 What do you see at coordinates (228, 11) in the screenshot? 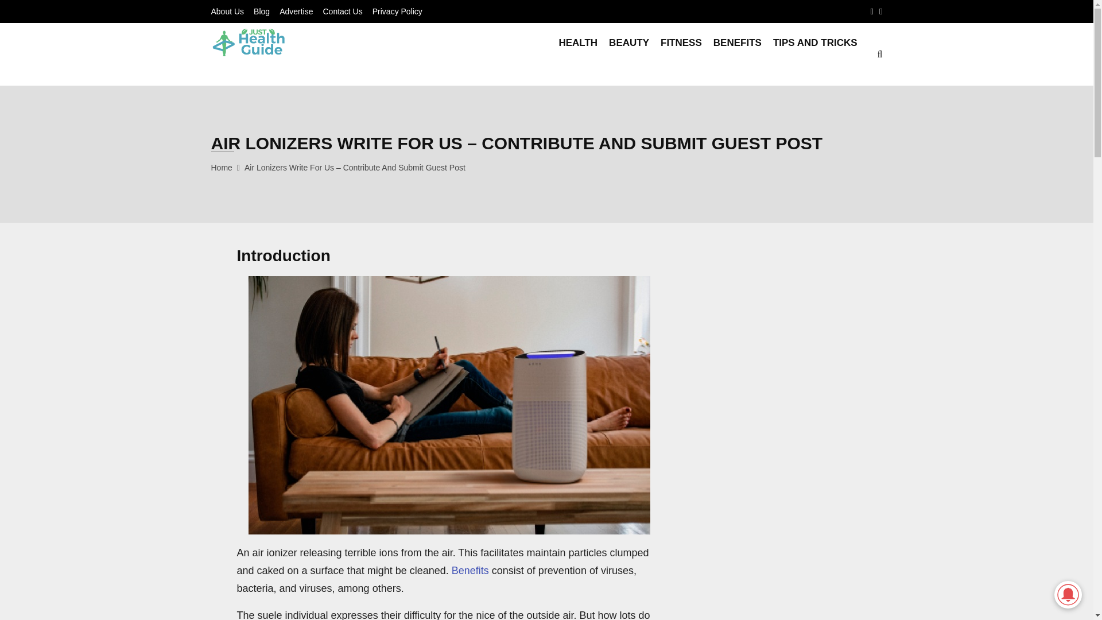
I see `About Us` at bounding box center [228, 11].